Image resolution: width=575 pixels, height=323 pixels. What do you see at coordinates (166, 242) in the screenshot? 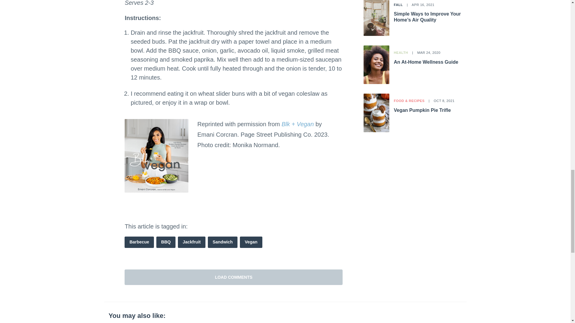
I see `BBQ` at bounding box center [166, 242].